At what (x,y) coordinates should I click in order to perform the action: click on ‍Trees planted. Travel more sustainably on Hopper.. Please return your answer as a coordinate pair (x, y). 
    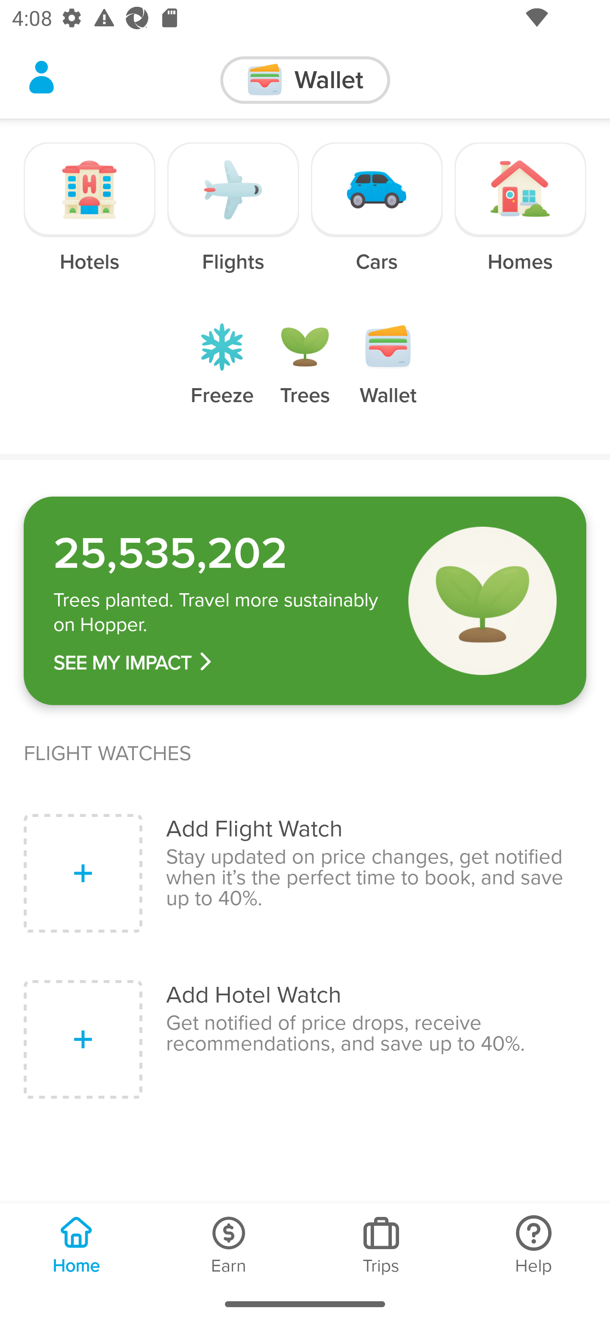
    Looking at the image, I should click on (219, 613).